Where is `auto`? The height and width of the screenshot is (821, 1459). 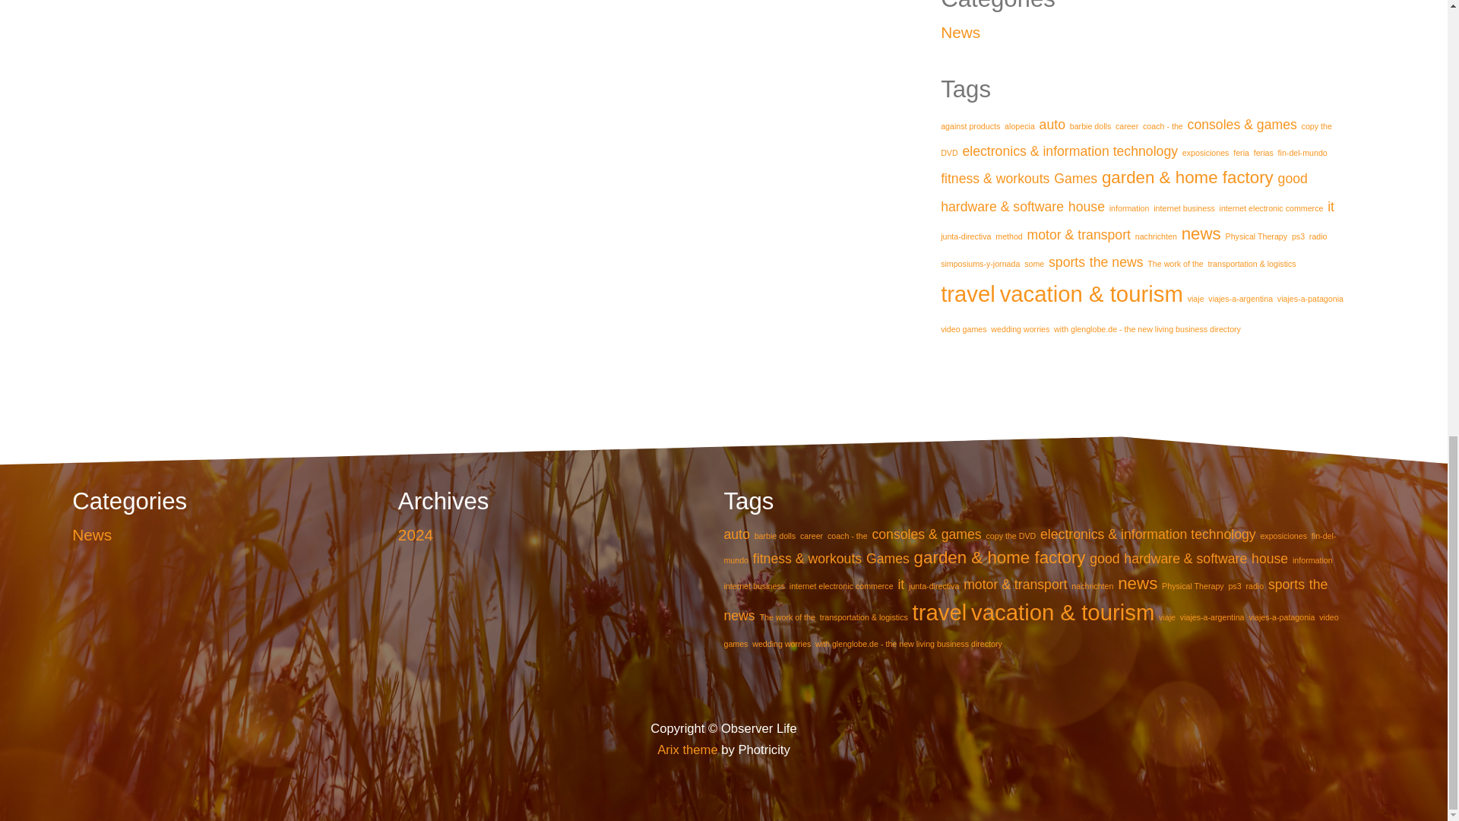
auto is located at coordinates (1052, 125).